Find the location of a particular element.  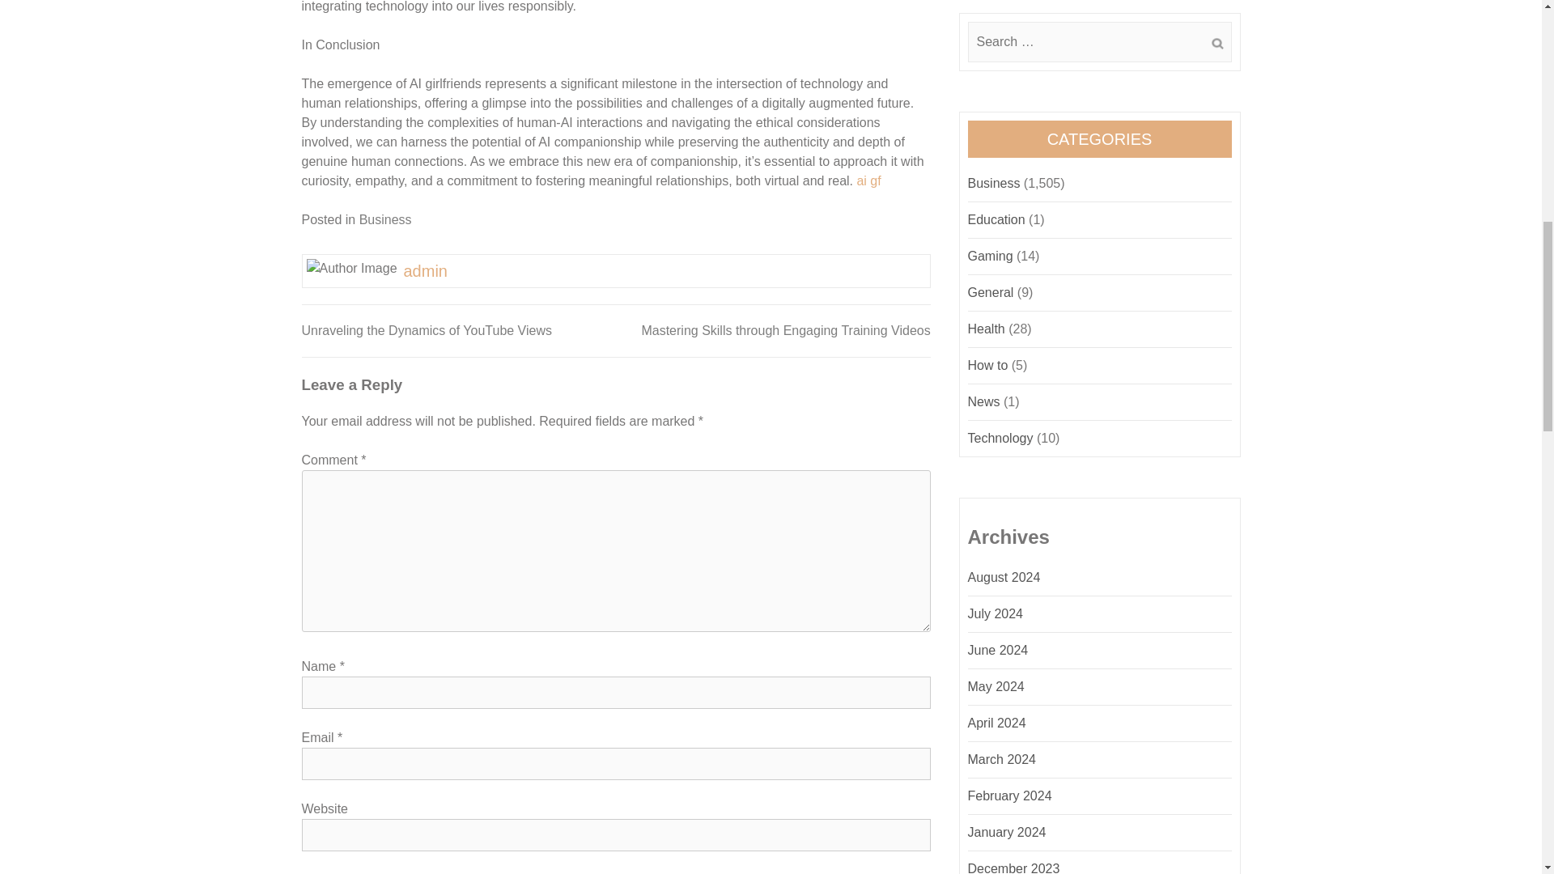

Business is located at coordinates (385, 219).